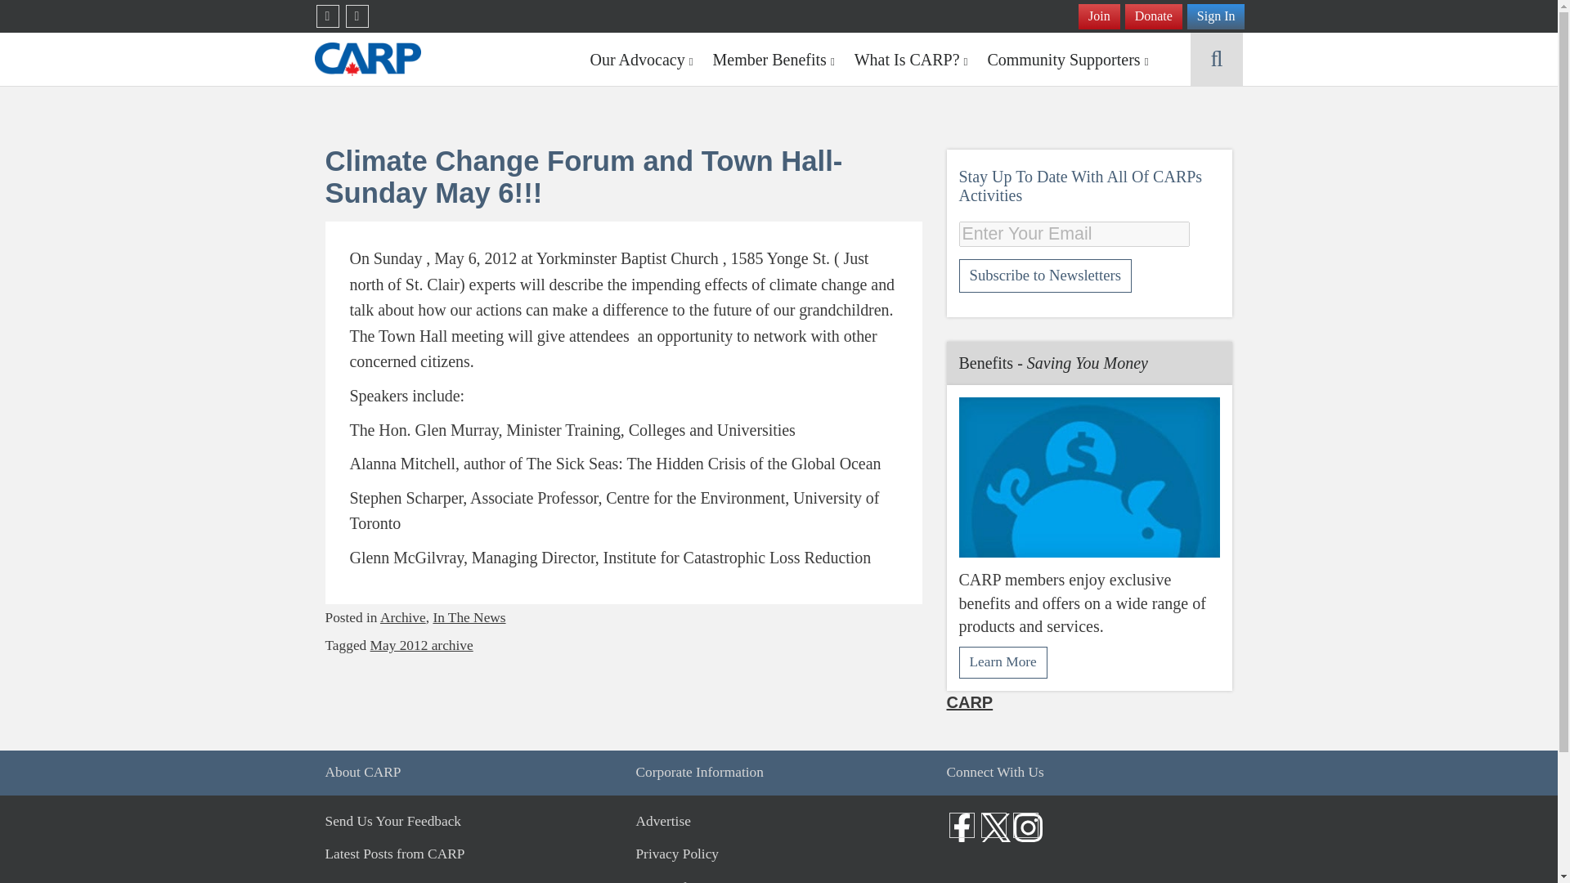 Image resolution: width=1570 pixels, height=883 pixels. Describe the element at coordinates (1215, 16) in the screenshot. I see `Sign In` at that location.